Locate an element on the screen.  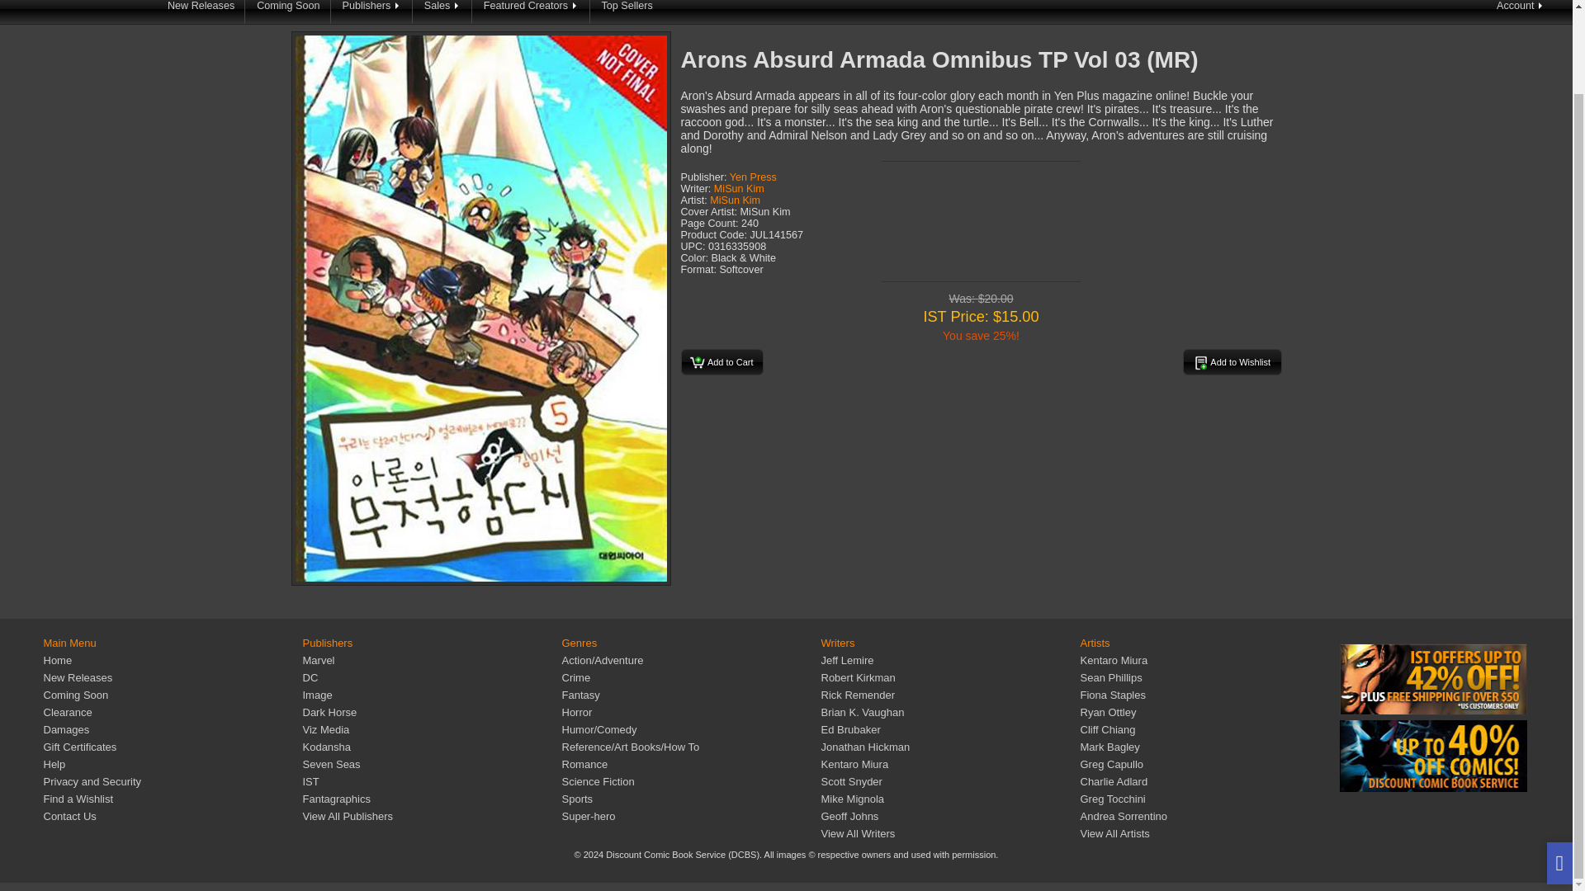
New Releases is located at coordinates (78, 678).